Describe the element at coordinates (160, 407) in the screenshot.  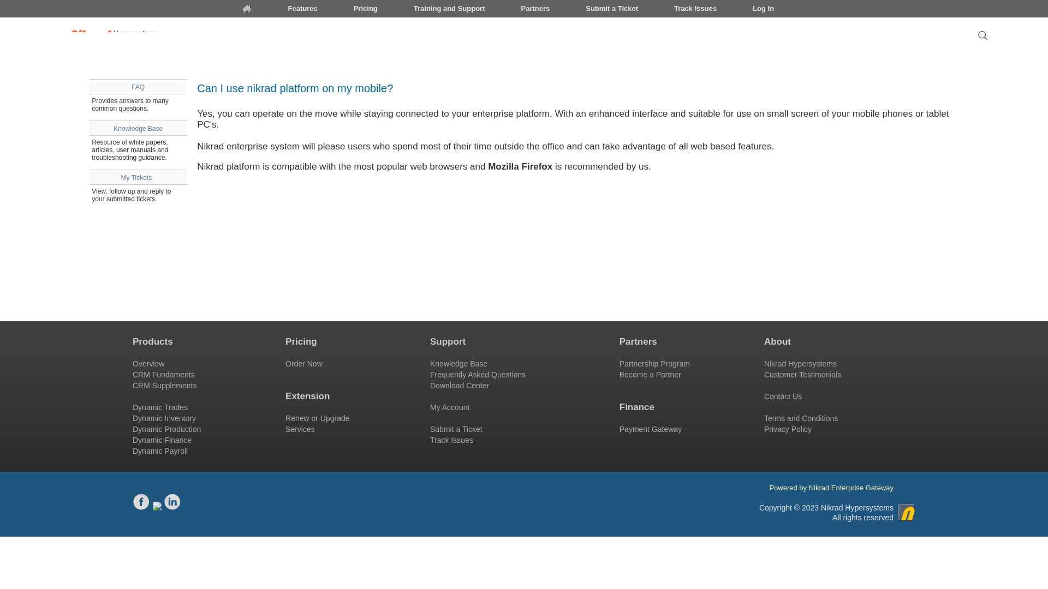
I see `Dynamic Trades` at that location.